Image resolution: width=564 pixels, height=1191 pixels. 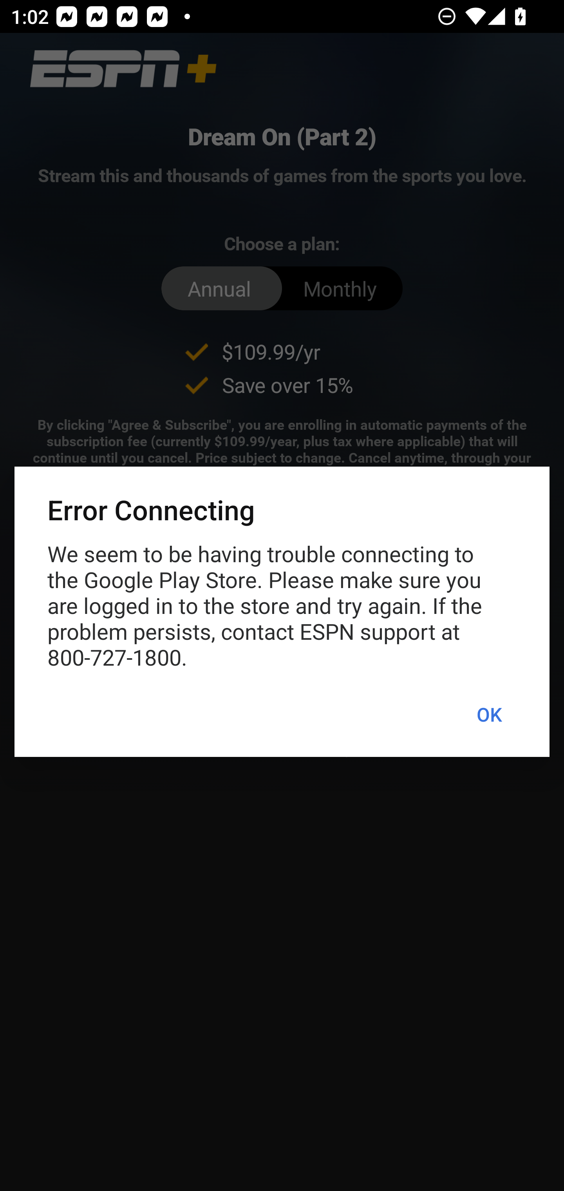 I want to click on OK, so click(x=489, y=715).